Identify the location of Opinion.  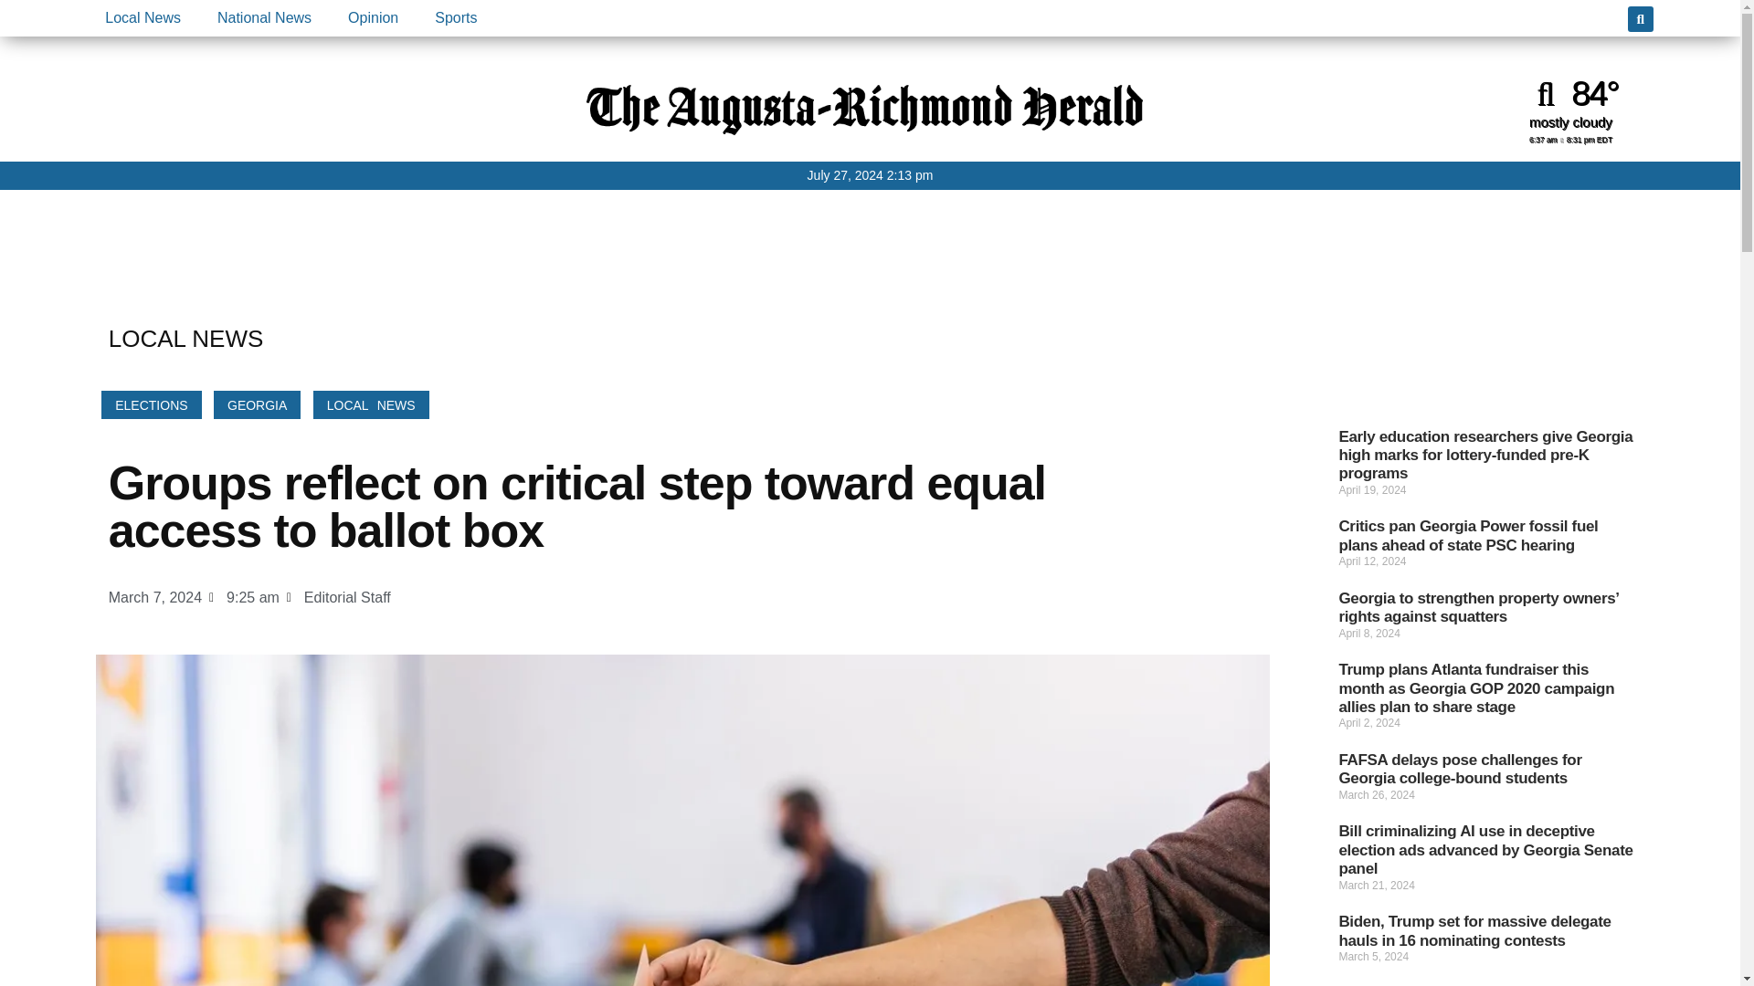
(373, 18).